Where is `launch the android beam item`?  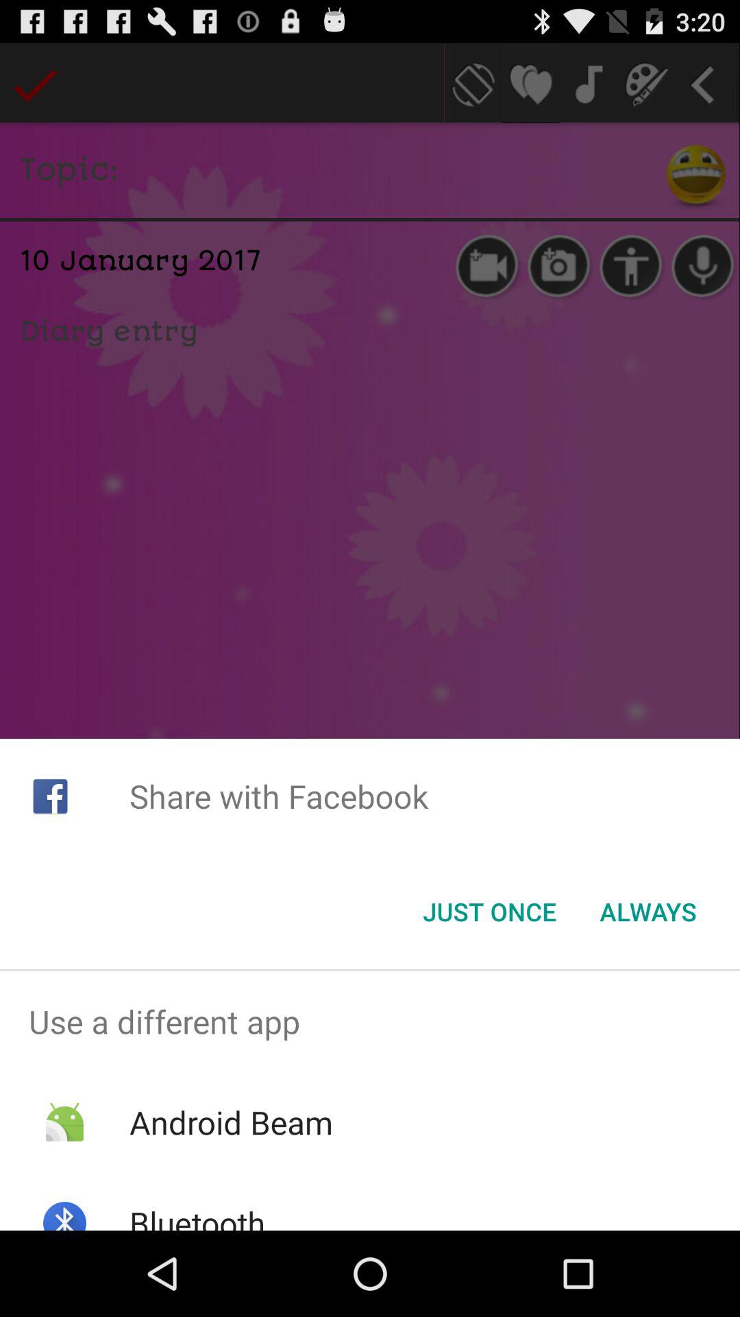 launch the android beam item is located at coordinates (230, 1122).